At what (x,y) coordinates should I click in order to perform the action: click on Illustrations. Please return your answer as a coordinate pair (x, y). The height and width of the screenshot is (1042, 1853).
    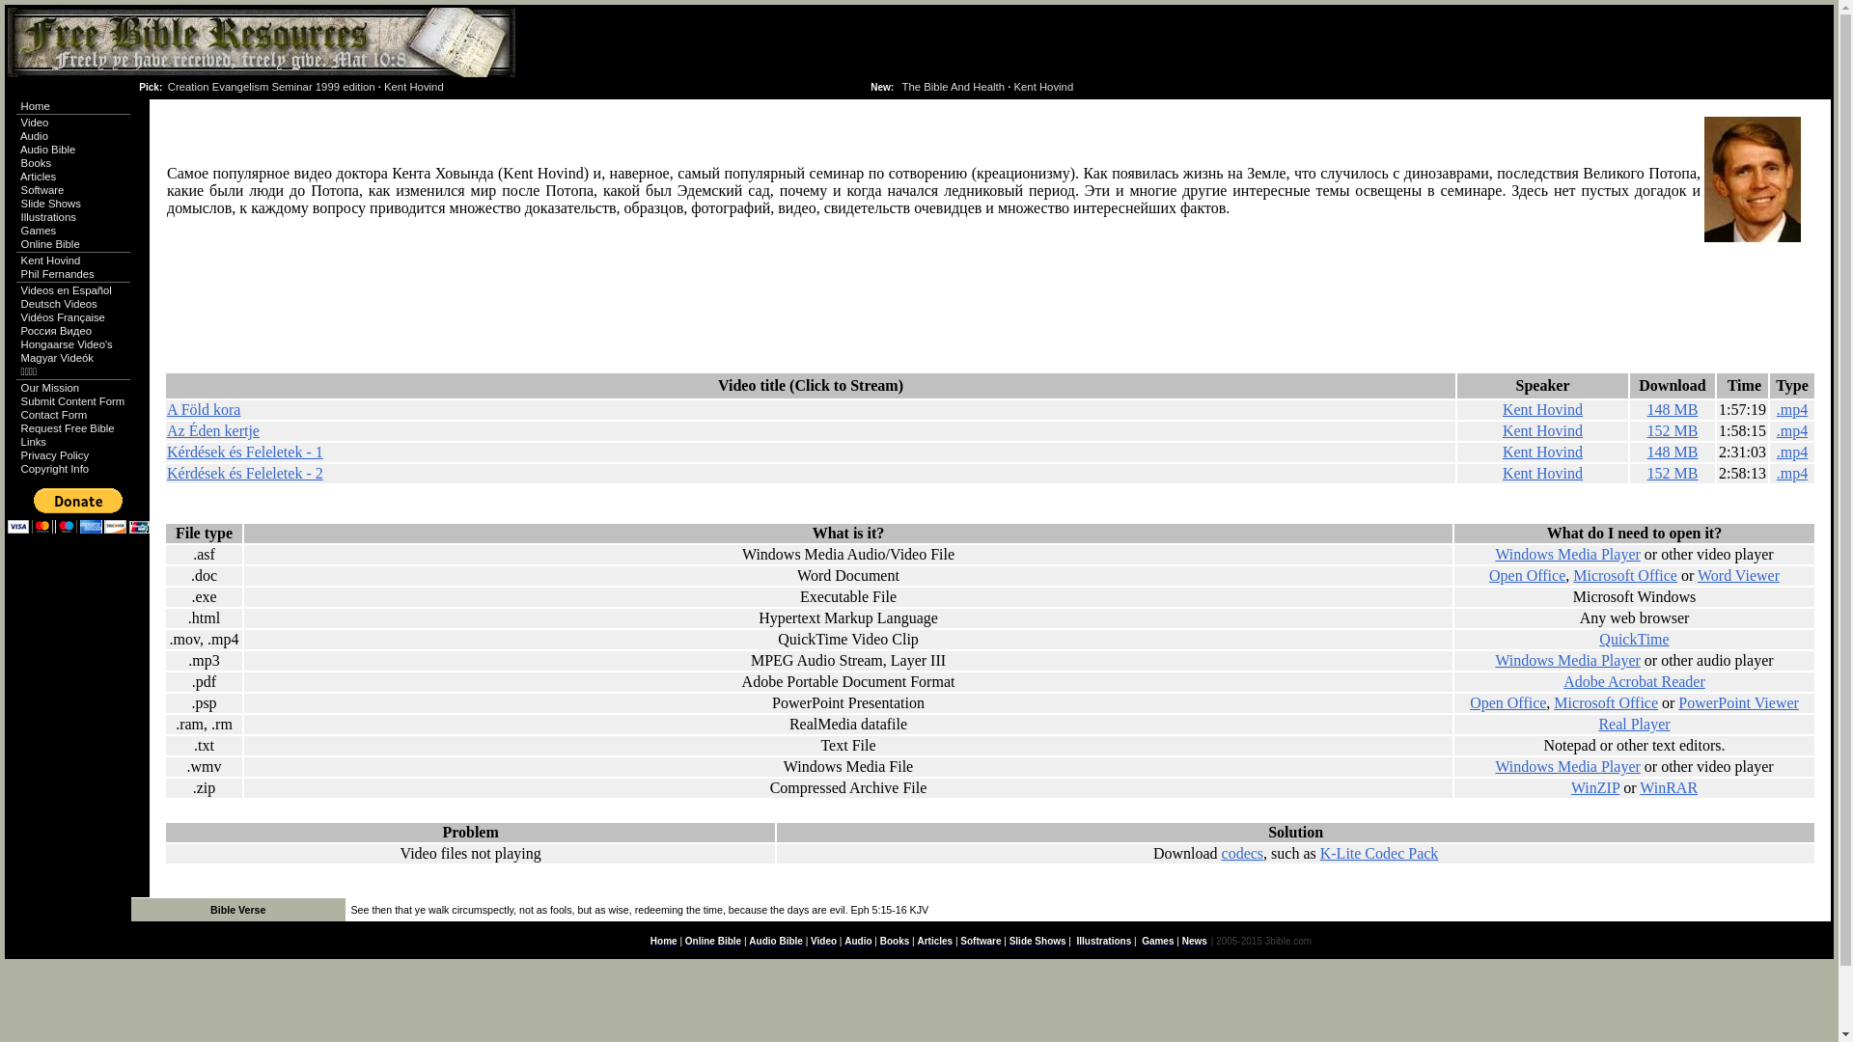
    Looking at the image, I should click on (1104, 942).